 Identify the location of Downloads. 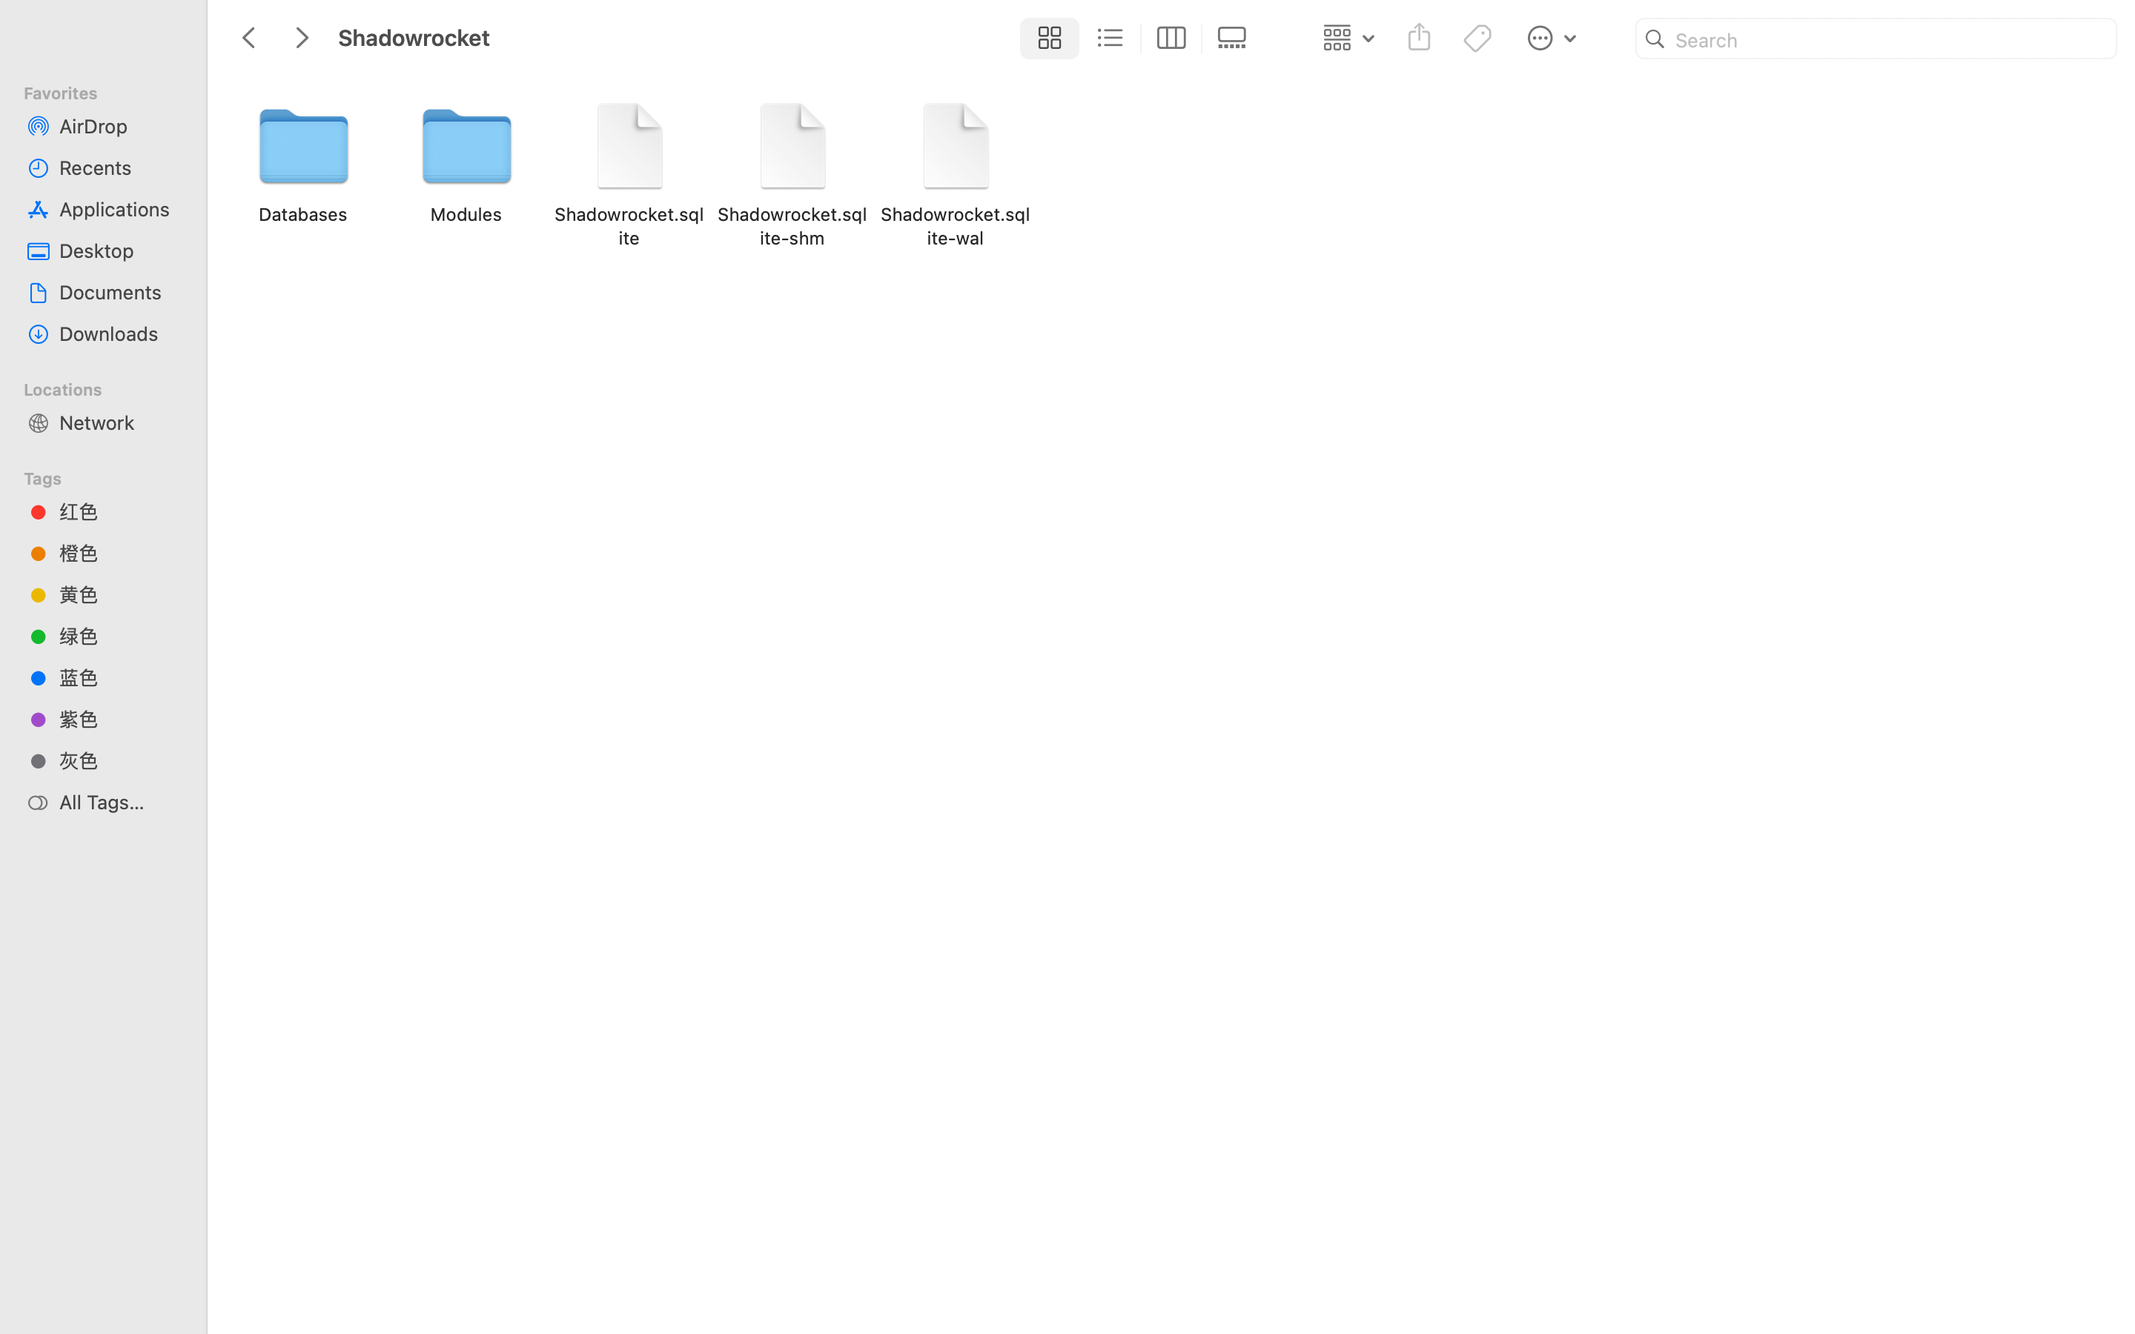
(119, 333).